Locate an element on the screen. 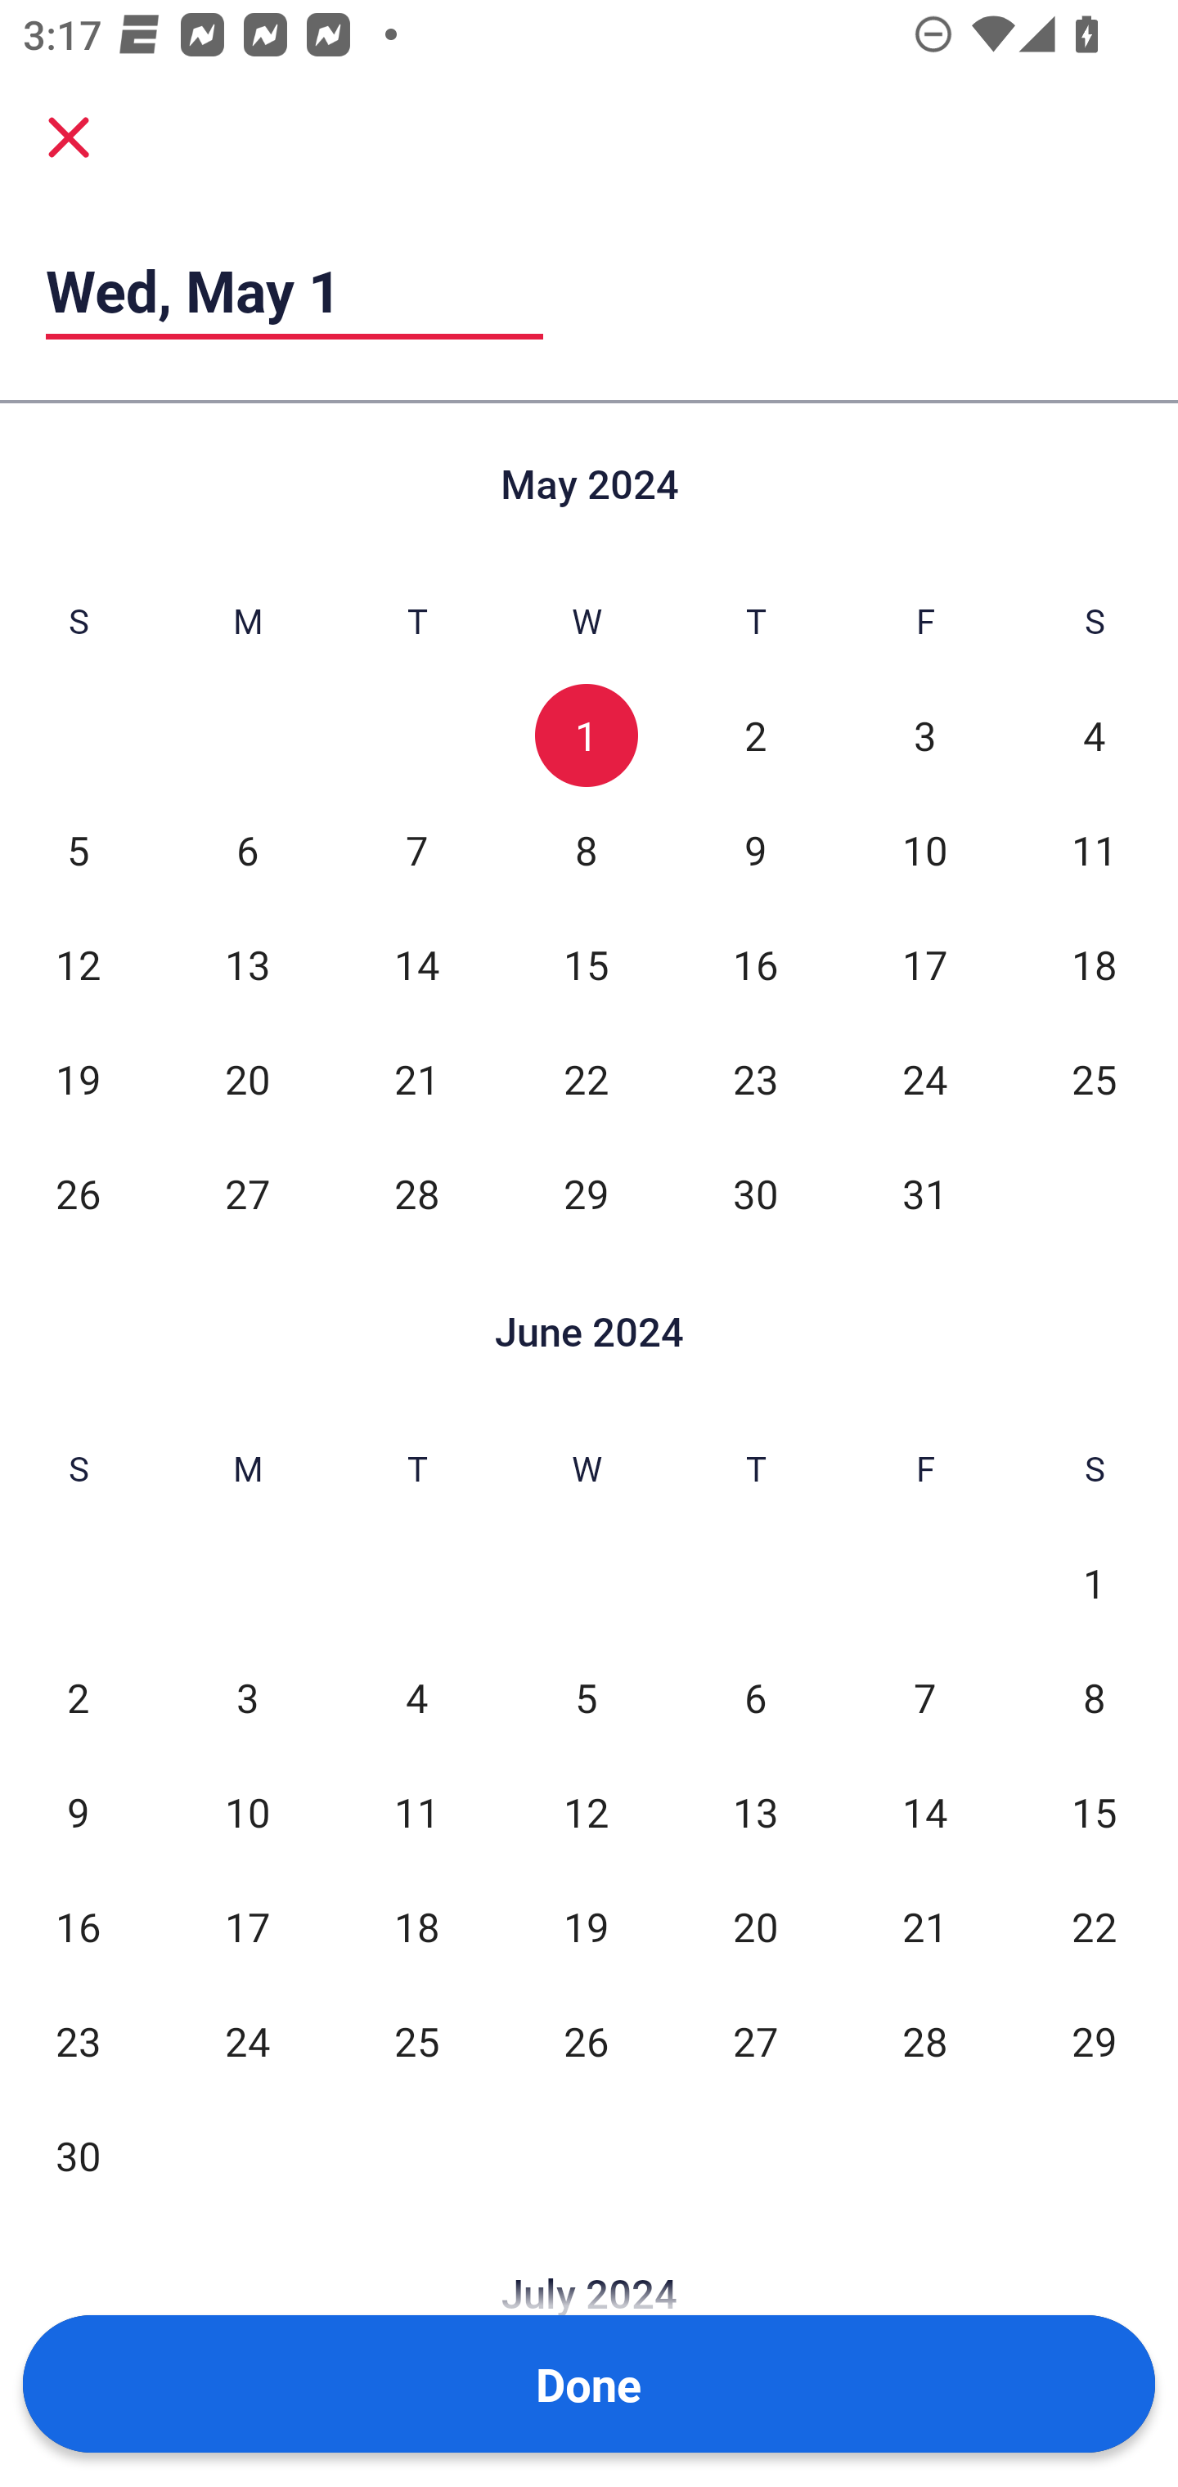 The width and height of the screenshot is (1178, 2487). 5 Sun, May 5, Not Selected is located at coordinates (78, 850).